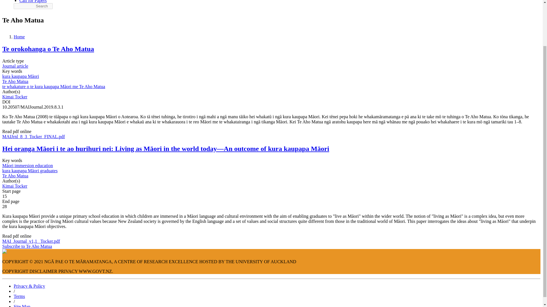 Image resolution: width=547 pixels, height=307 pixels. Describe the element at coordinates (33, 1) in the screenshot. I see `Call for Papers` at that location.